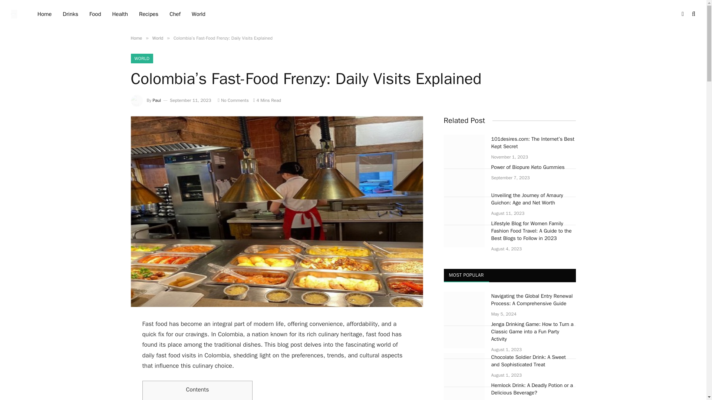 The width and height of the screenshot is (712, 400). Describe the element at coordinates (148, 14) in the screenshot. I see `Recipes` at that location.